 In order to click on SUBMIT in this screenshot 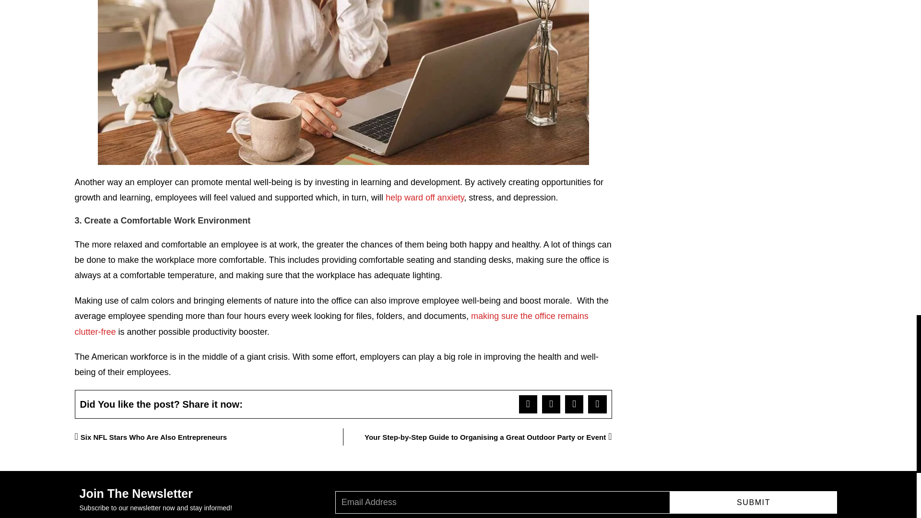, I will do `click(754, 502)`.